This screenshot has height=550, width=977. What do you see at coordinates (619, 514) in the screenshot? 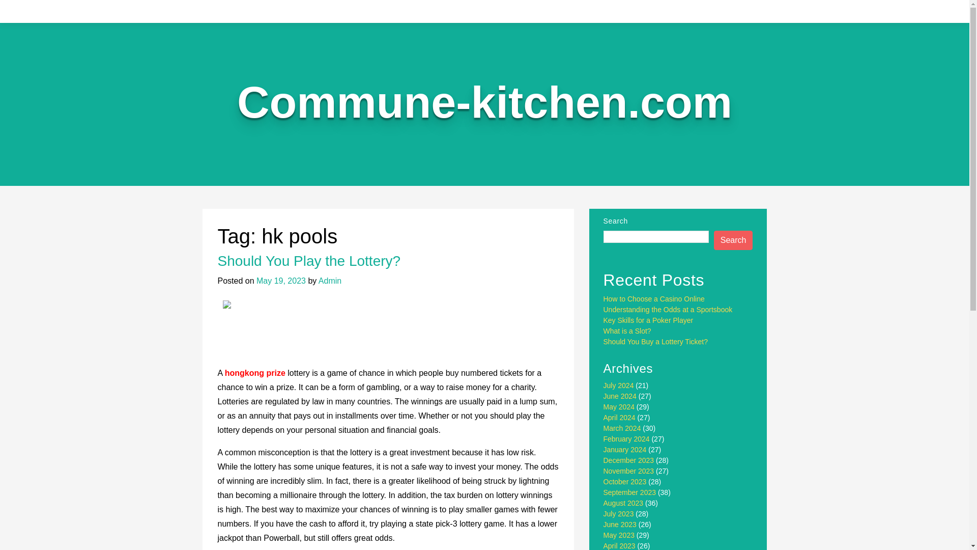
I see `July 2023` at bounding box center [619, 514].